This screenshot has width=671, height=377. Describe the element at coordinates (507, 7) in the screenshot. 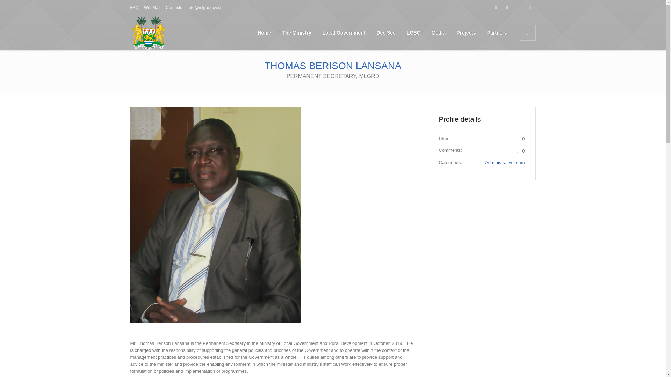

I see `Instagram` at that location.